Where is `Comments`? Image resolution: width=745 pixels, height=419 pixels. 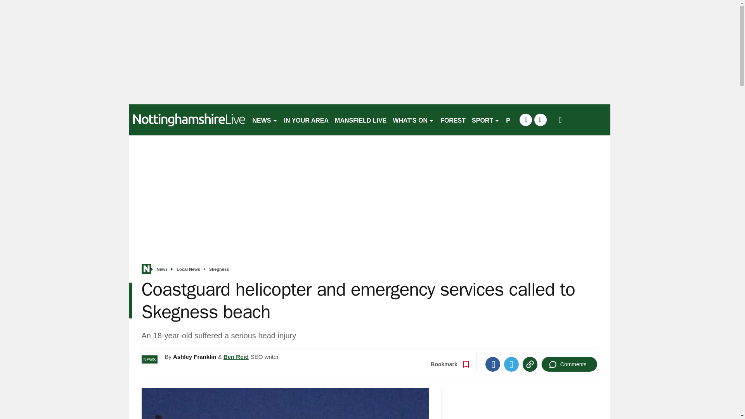
Comments is located at coordinates (569, 364).